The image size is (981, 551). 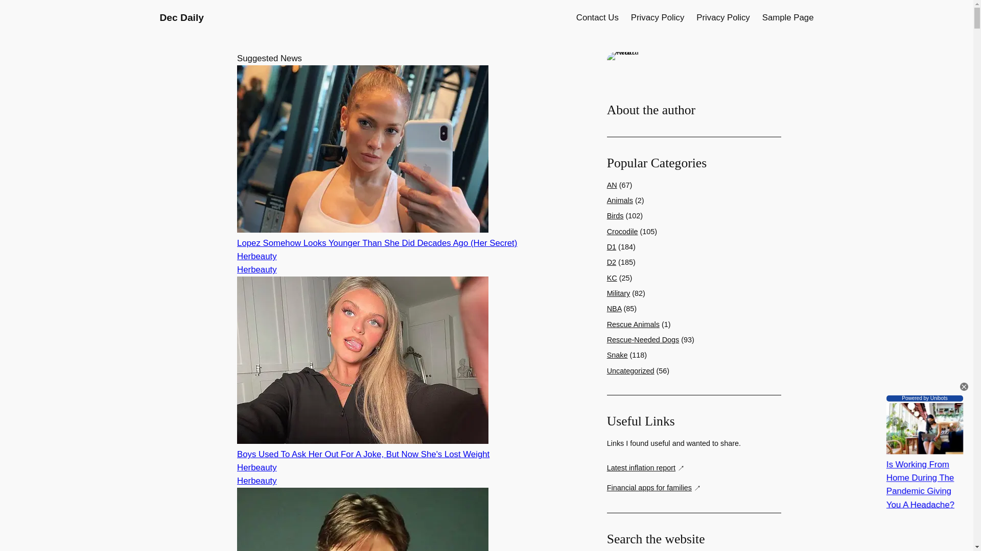 What do you see at coordinates (654, 488) in the screenshot?
I see `Financial apps for families` at bounding box center [654, 488].